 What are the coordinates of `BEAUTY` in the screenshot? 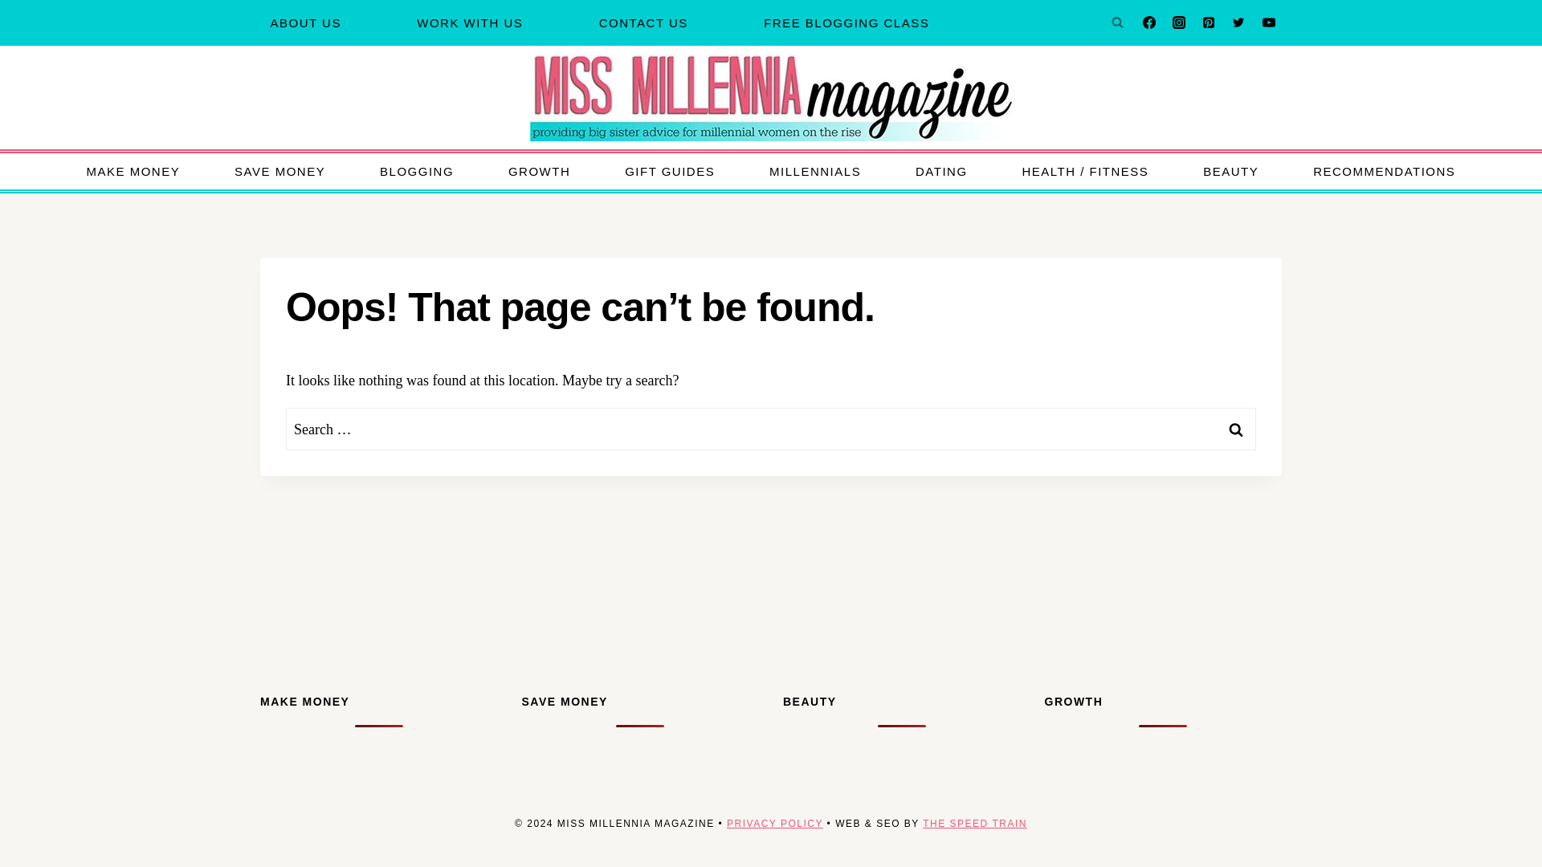 It's located at (1230, 172).